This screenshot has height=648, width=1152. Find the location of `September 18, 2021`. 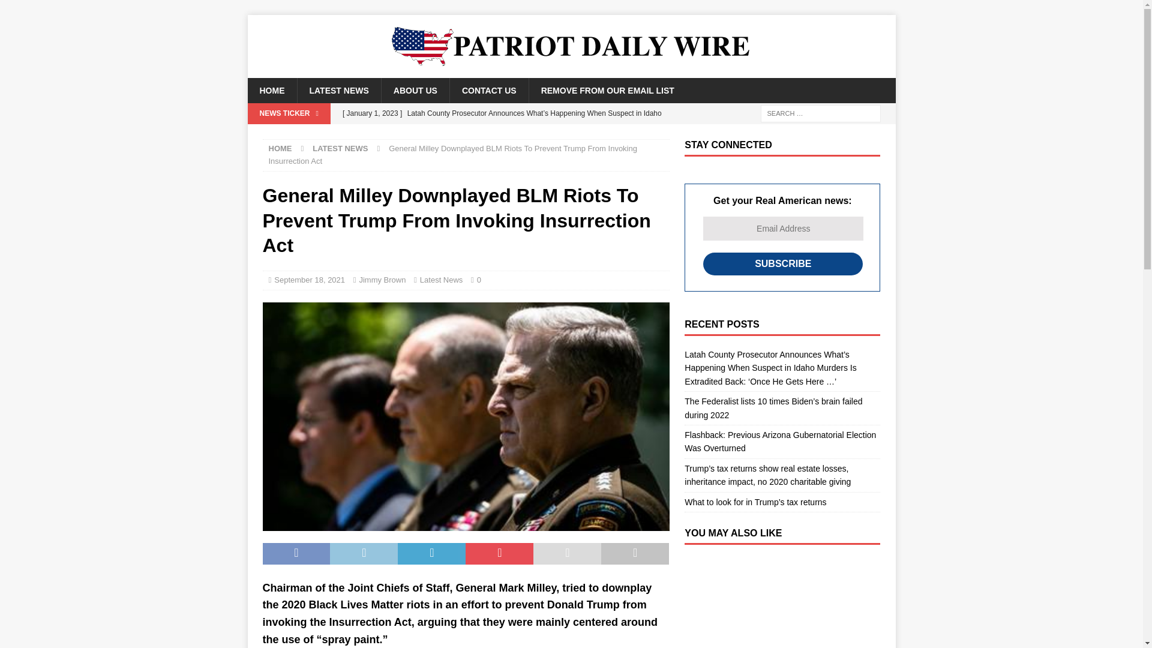

September 18, 2021 is located at coordinates (309, 280).